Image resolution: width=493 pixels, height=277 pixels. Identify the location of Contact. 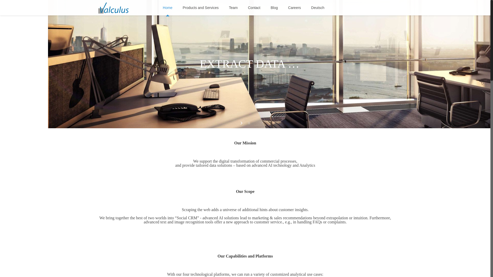
(254, 8).